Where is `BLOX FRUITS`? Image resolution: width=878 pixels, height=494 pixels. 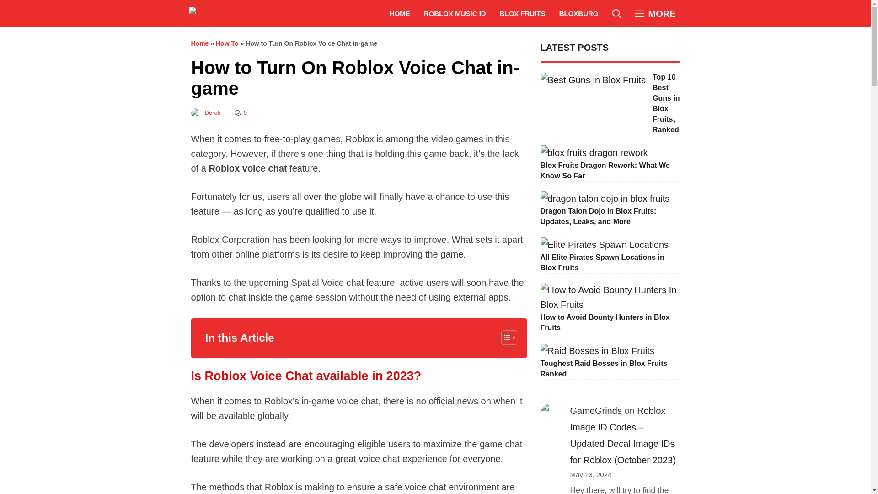 BLOX FRUITS is located at coordinates (522, 14).